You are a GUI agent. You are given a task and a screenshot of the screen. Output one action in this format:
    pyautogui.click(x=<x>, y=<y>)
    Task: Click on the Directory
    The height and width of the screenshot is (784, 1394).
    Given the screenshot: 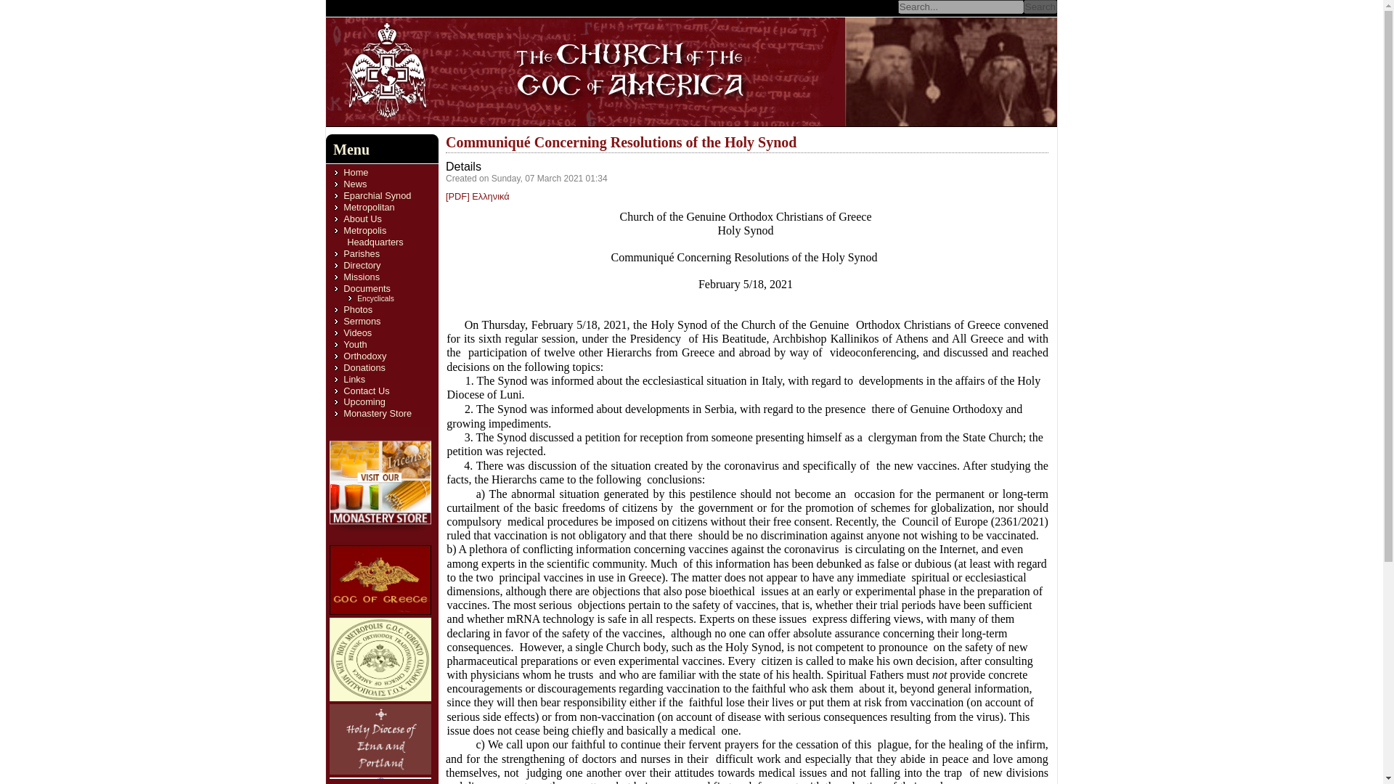 What is the action you would take?
    pyautogui.click(x=362, y=264)
    